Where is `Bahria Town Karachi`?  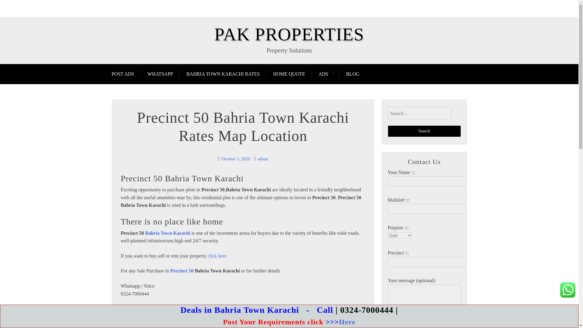
Bahria Town Karachi is located at coordinates (168, 233).